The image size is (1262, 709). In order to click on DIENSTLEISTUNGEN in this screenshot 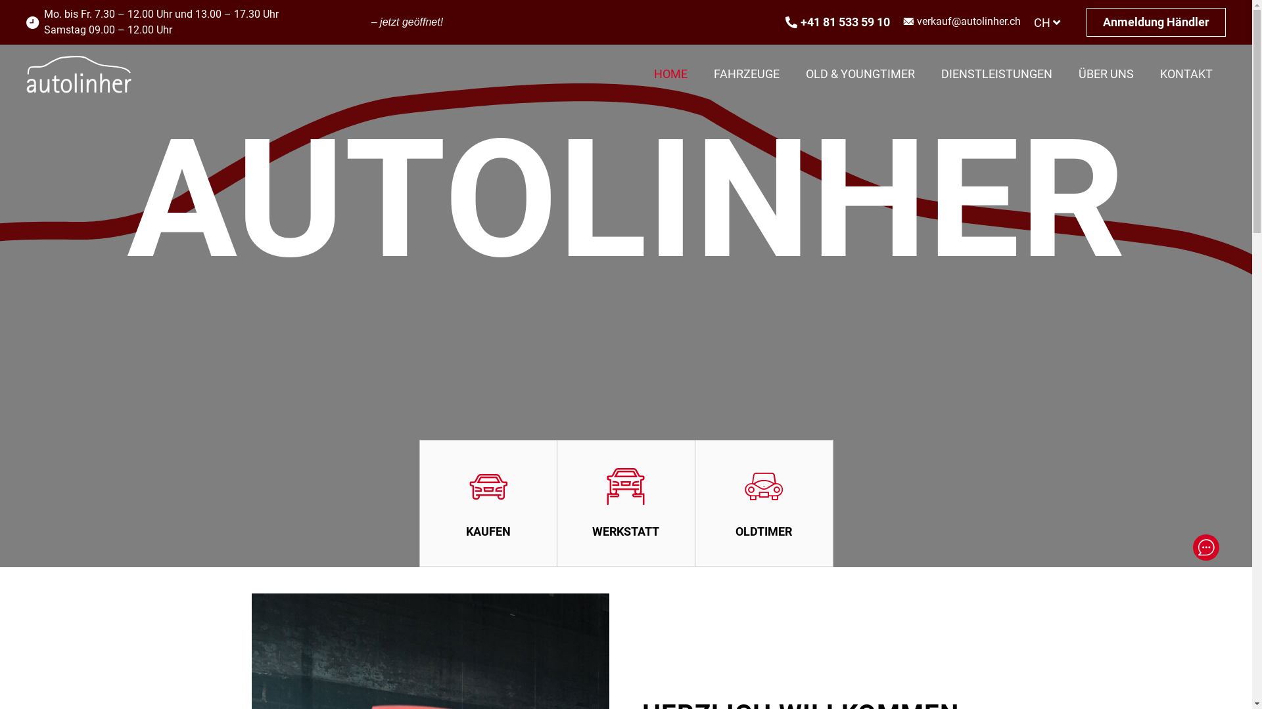, I will do `click(996, 74)`.